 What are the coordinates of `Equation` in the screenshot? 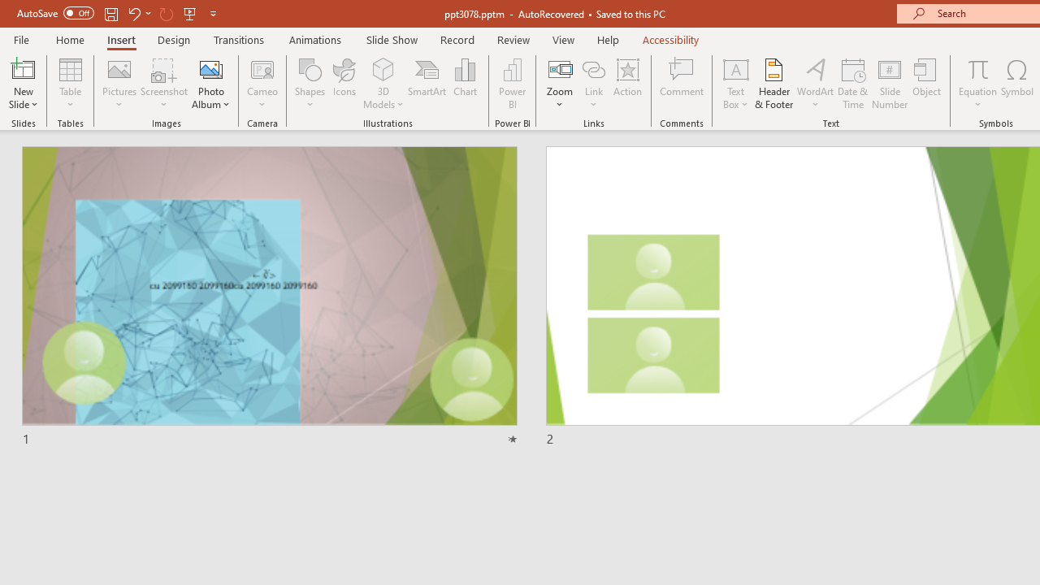 It's located at (978, 83).